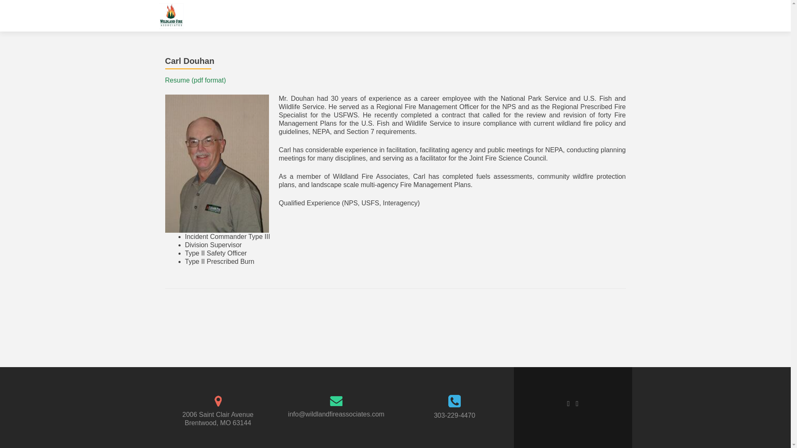 The width and height of the screenshot is (797, 448). I want to click on About, so click(592, 16).